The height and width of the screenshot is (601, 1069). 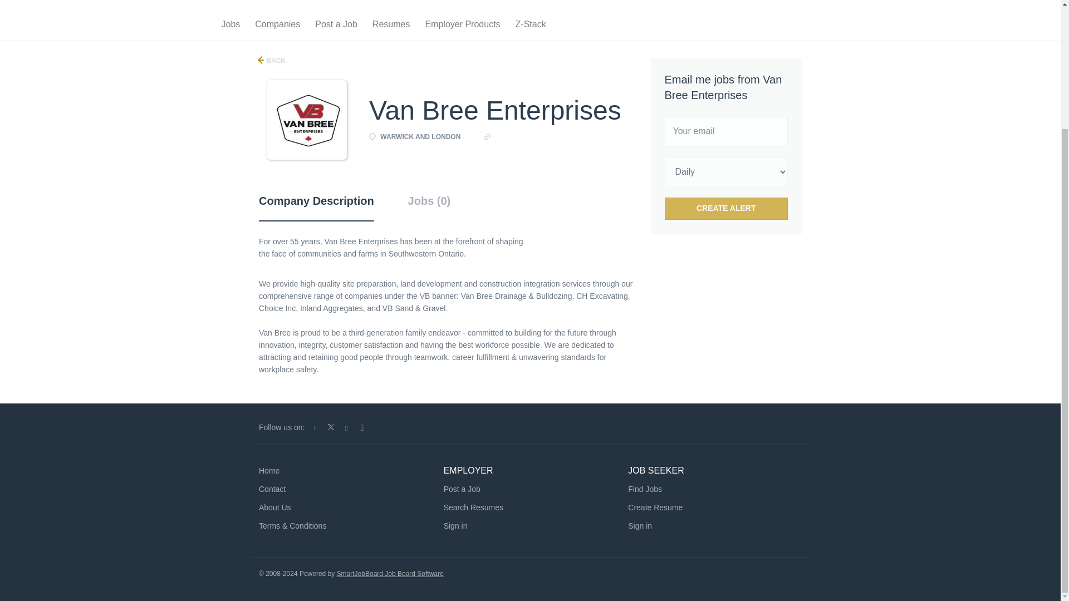 What do you see at coordinates (473, 508) in the screenshot?
I see `Search Resumes` at bounding box center [473, 508].